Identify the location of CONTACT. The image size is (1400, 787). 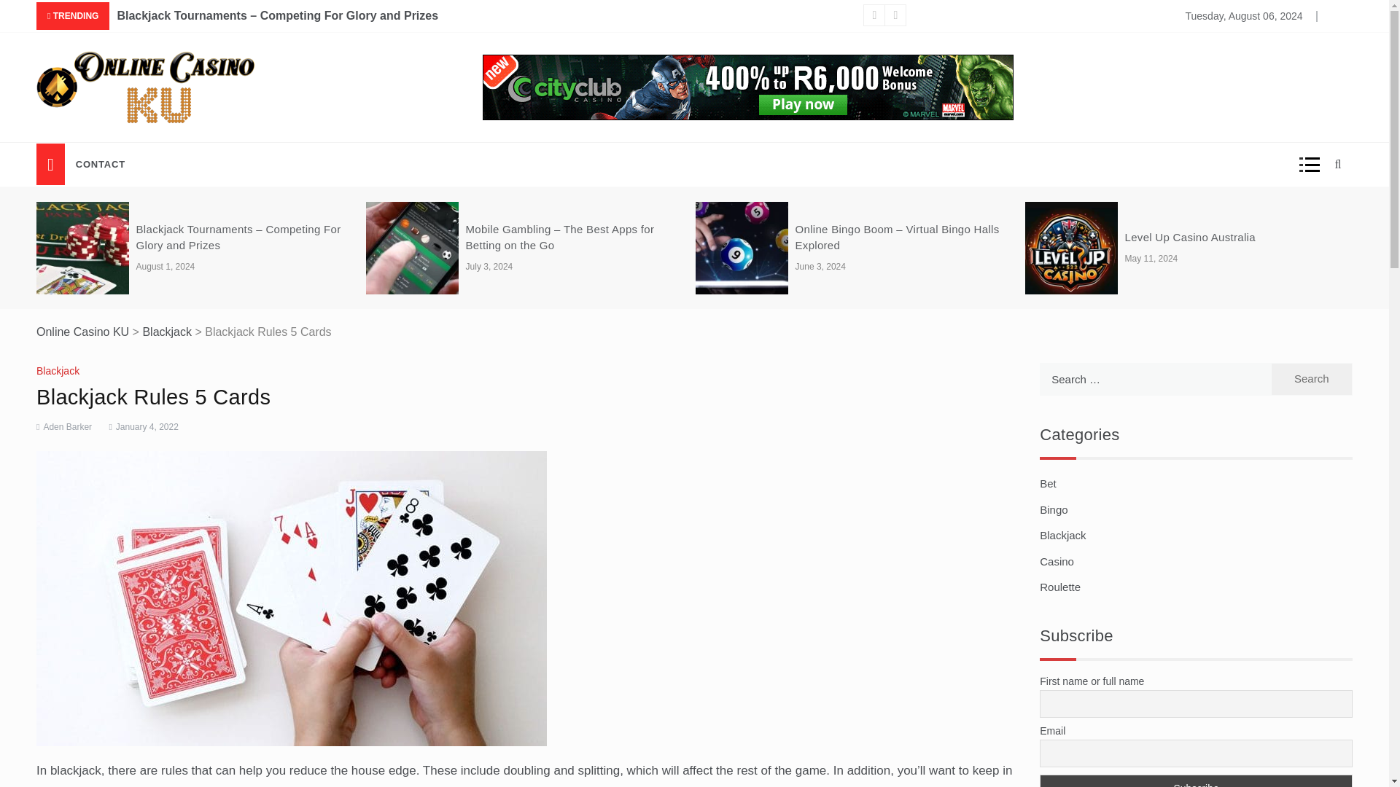
(101, 164).